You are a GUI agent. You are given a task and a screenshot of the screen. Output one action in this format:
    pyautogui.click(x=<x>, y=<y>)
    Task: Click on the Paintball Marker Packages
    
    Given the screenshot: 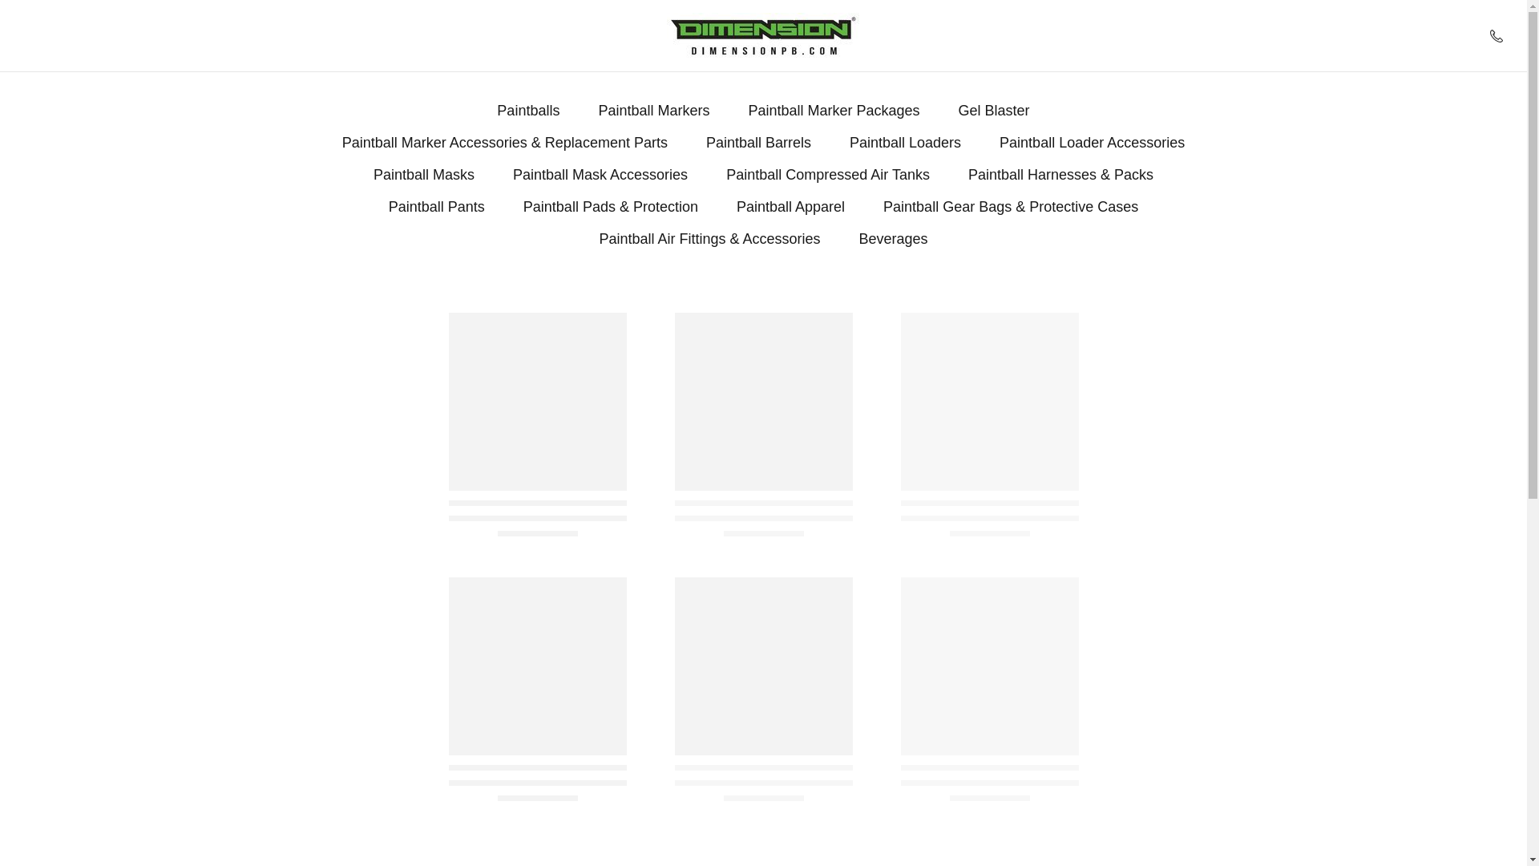 What is the action you would take?
    pyautogui.click(x=834, y=111)
    